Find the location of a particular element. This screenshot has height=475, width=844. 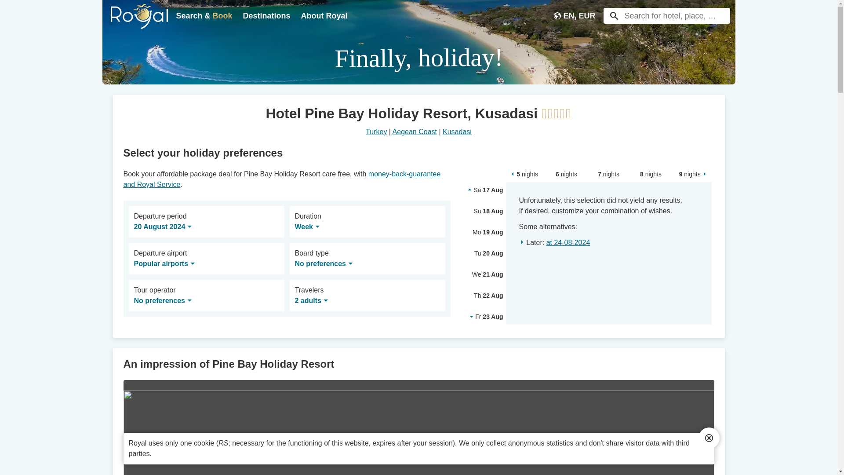

Kusadasi is located at coordinates (457, 131).